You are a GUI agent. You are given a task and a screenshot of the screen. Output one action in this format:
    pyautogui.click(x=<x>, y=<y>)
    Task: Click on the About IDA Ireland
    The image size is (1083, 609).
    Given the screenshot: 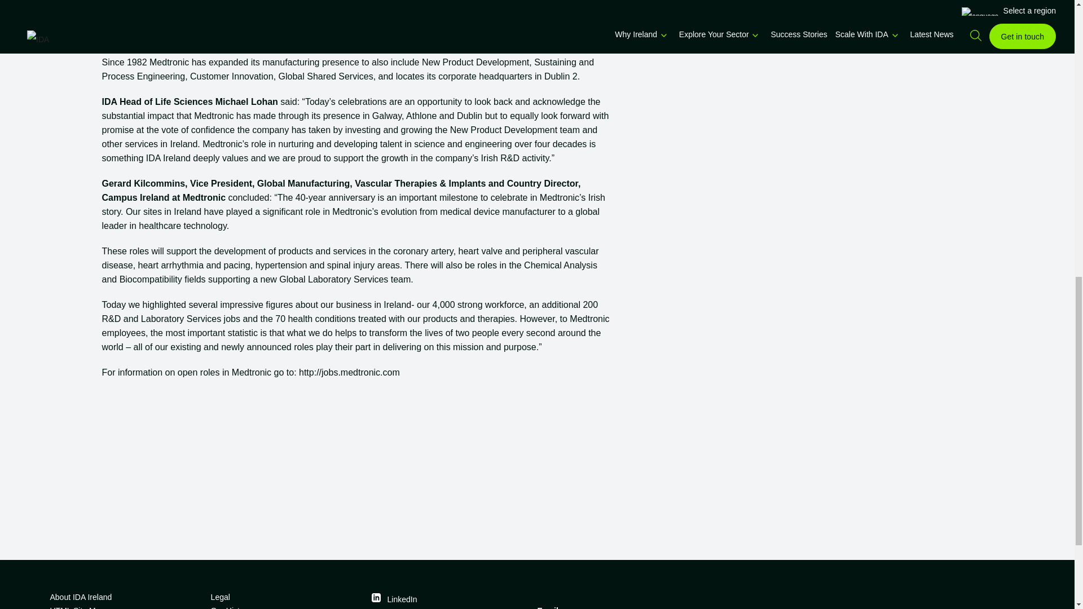 What is the action you would take?
    pyautogui.click(x=125, y=597)
    